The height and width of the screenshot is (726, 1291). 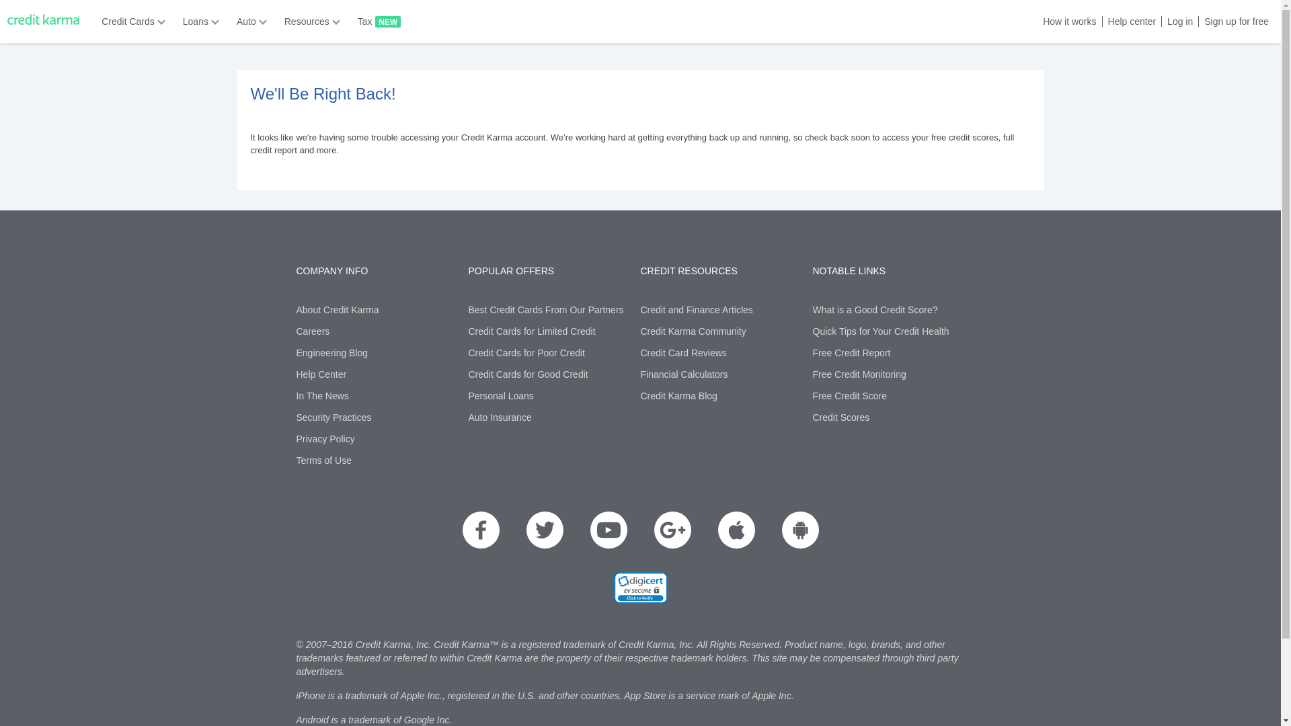 What do you see at coordinates (1066, 22) in the screenshot?
I see `How it works` at bounding box center [1066, 22].